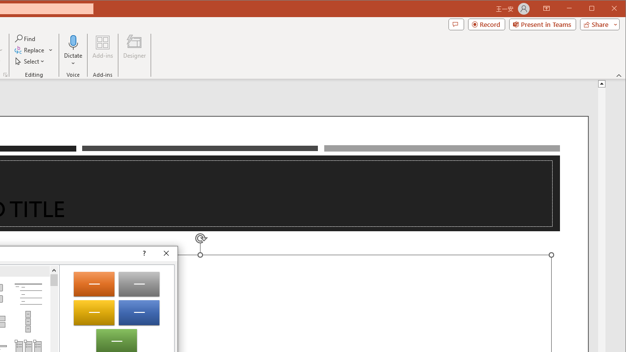  I want to click on Select, so click(30, 61).